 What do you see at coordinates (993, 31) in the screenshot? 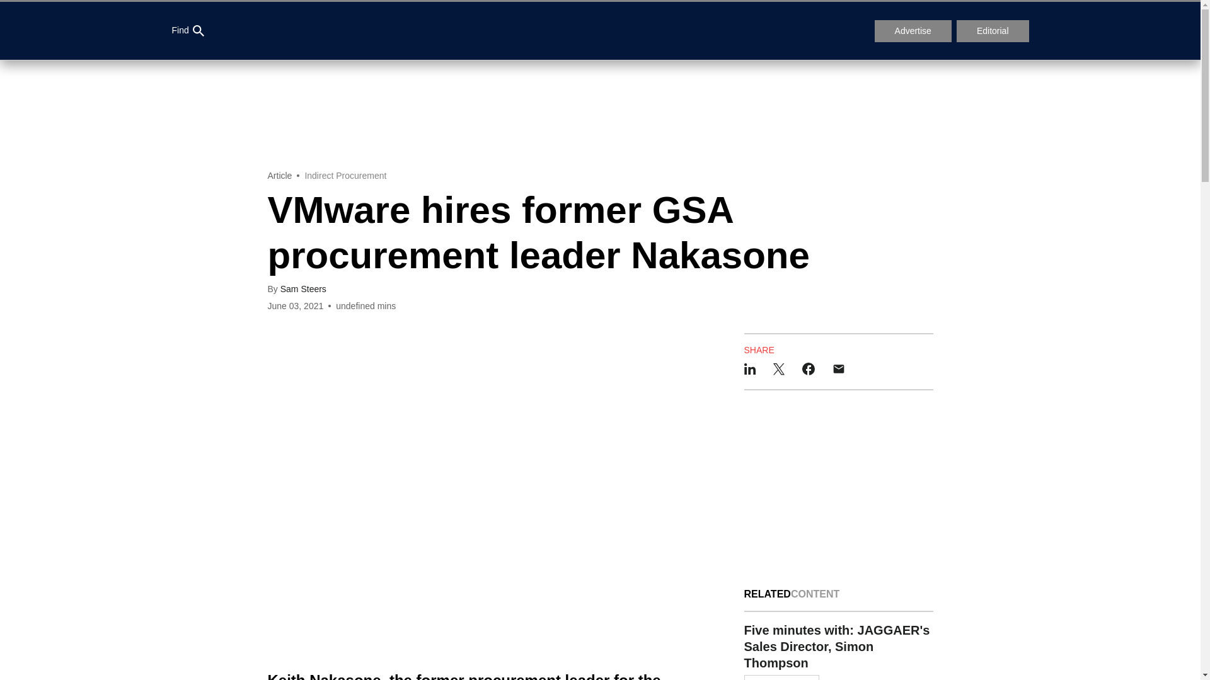
I see `Editorial` at bounding box center [993, 31].